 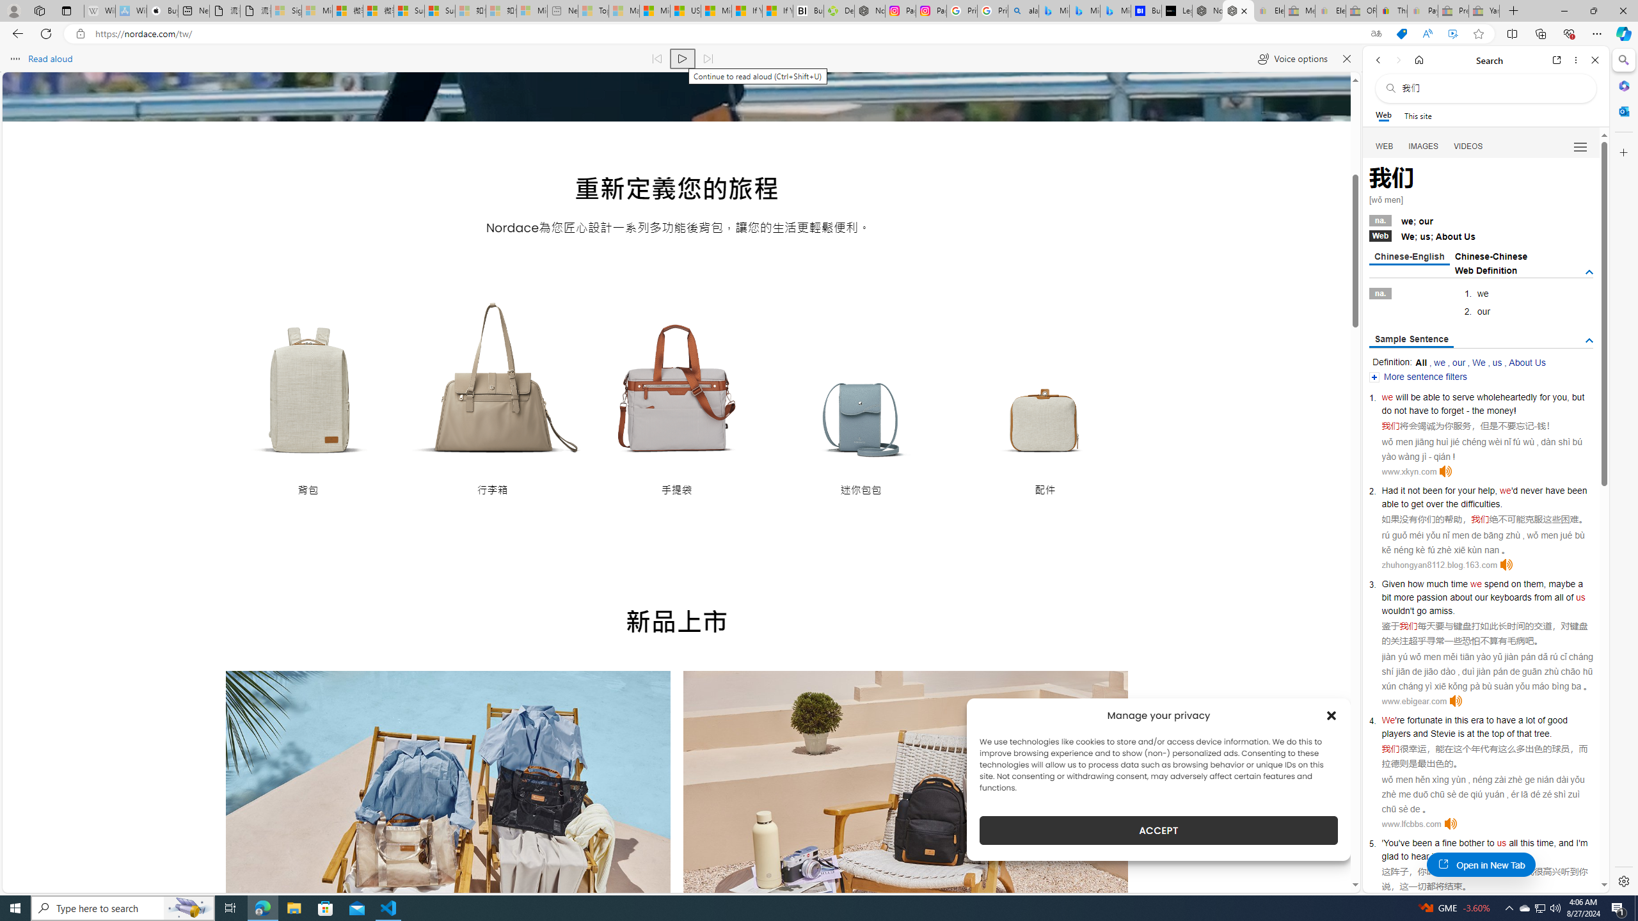 What do you see at coordinates (1561, 583) in the screenshot?
I see `maybe` at bounding box center [1561, 583].